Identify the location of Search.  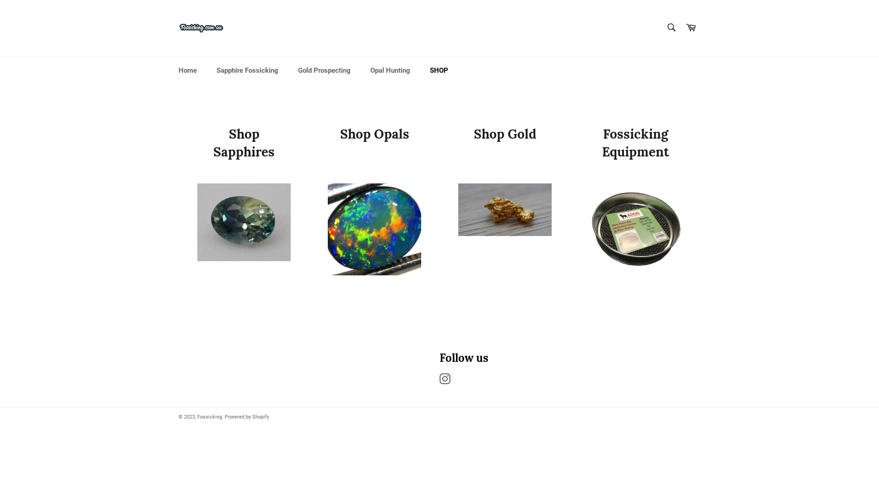
(671, 27).